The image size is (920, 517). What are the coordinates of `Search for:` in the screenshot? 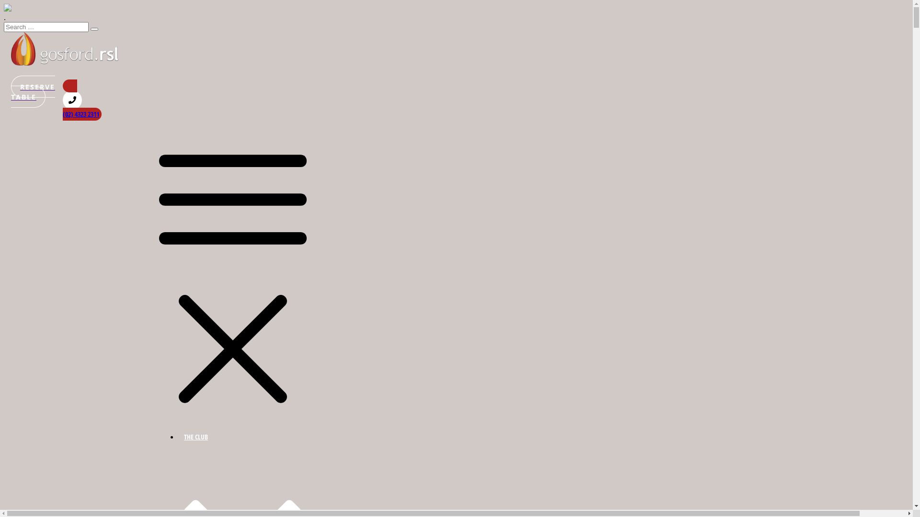 It's located at (46, 27).